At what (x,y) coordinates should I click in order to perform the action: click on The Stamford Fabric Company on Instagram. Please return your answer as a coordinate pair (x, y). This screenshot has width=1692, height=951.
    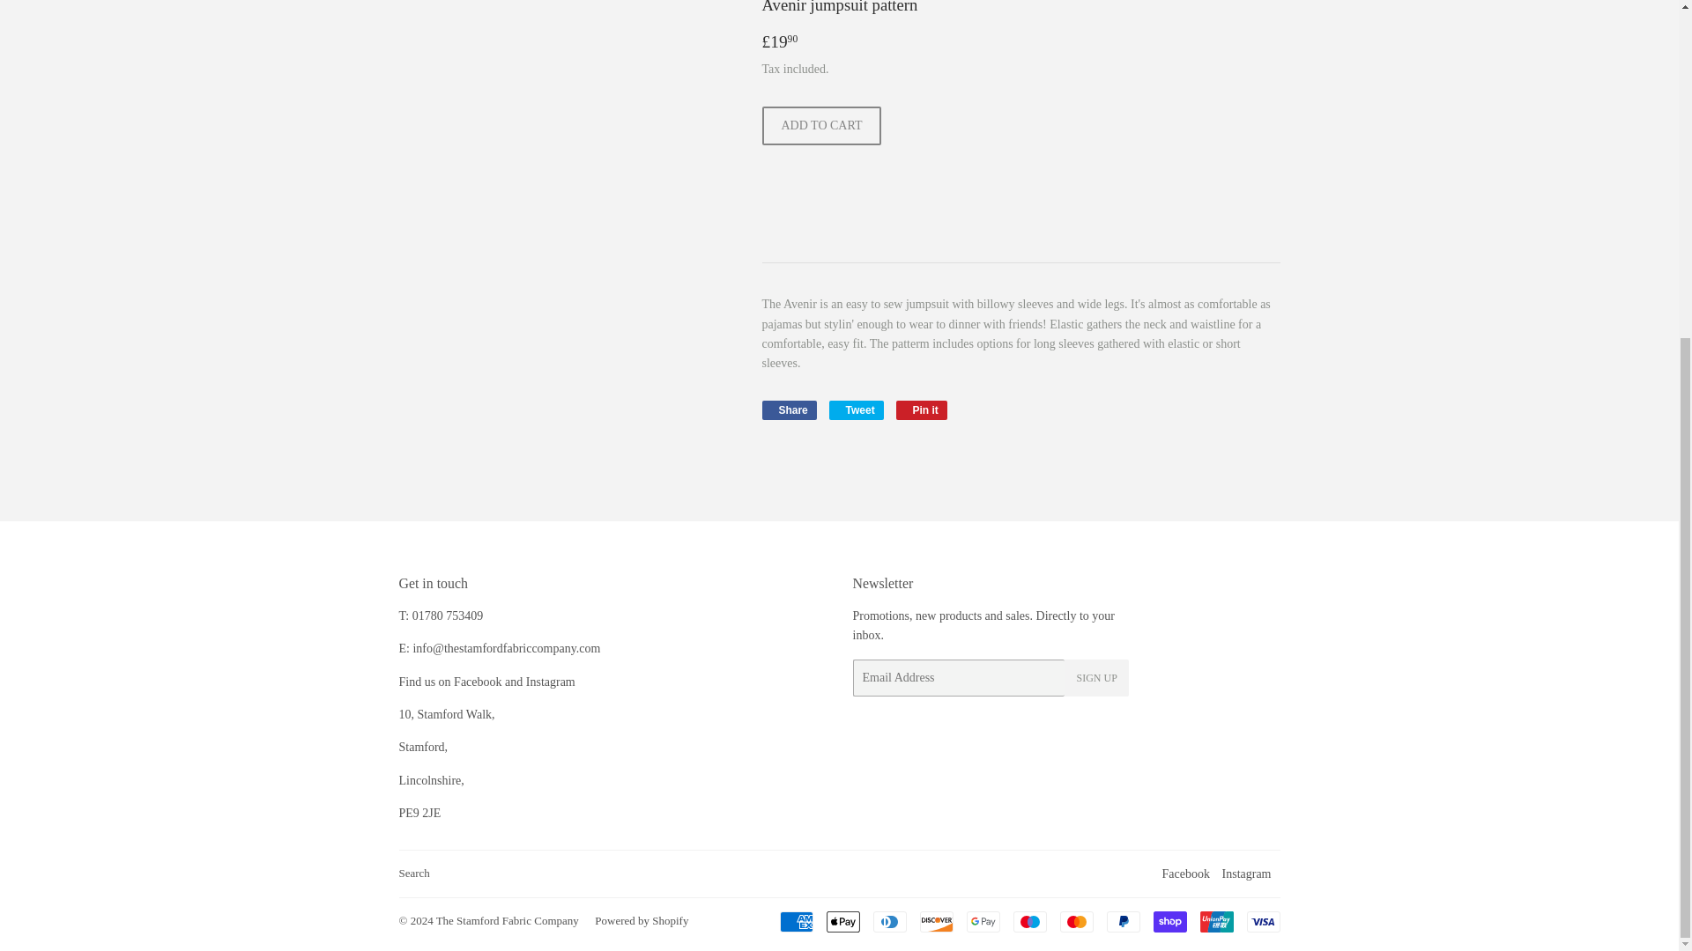
    Looking at the image, I should click on (1246, 874).